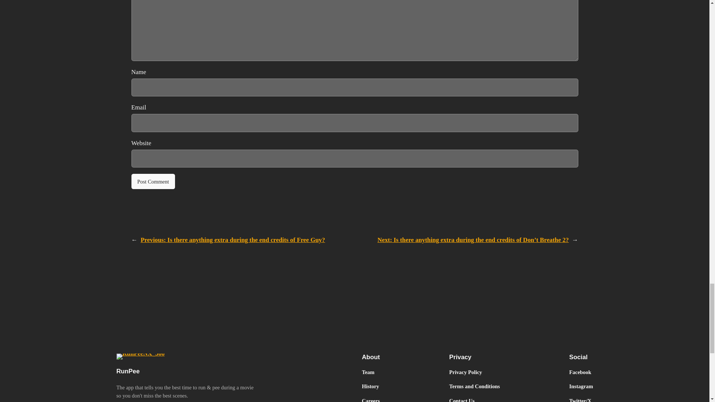 This screenshot has height=402, width=715. What do you see at coordinates (465, 372) in the screenshot?
I see `Privacy Policy` at bounding box center [465, 372].